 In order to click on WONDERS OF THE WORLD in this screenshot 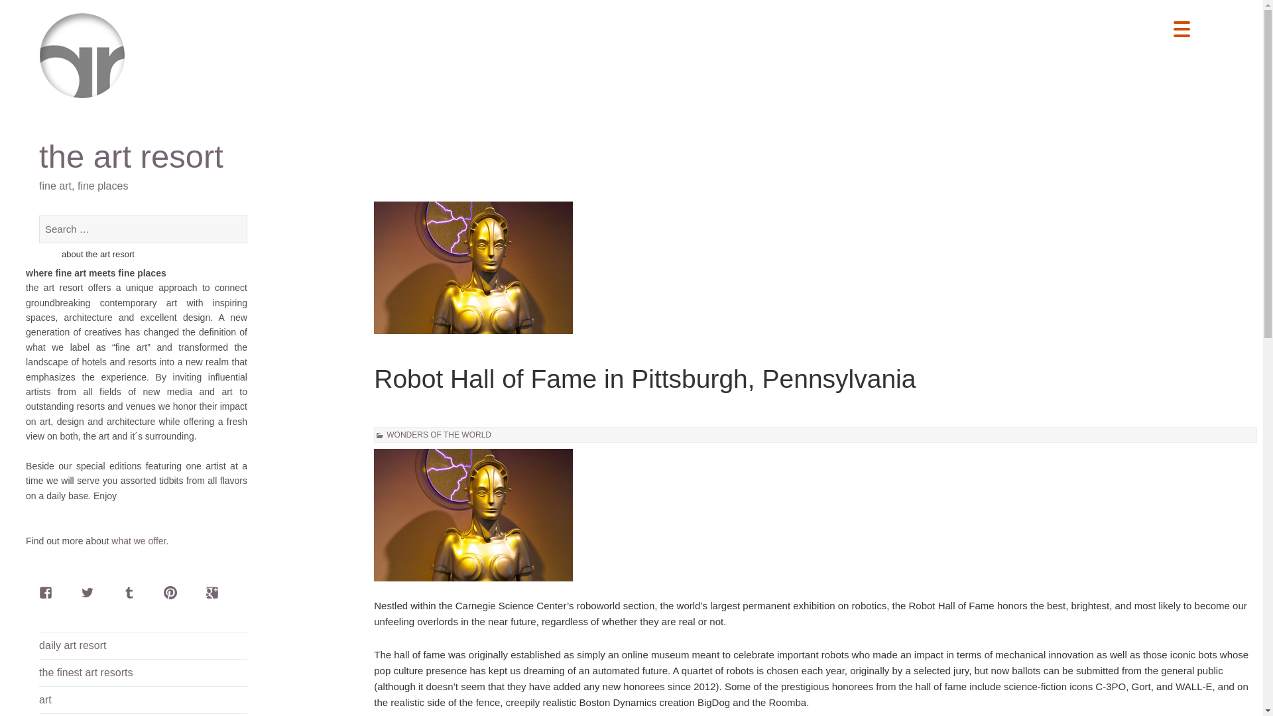, I will do `click(439, 435)`.